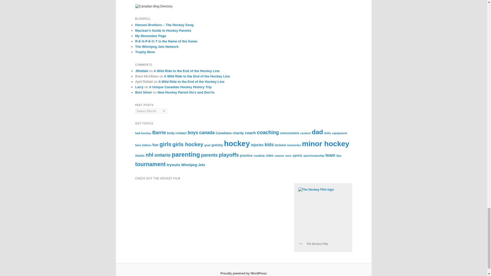  I want to click on JRiddall, so click(142, 71).